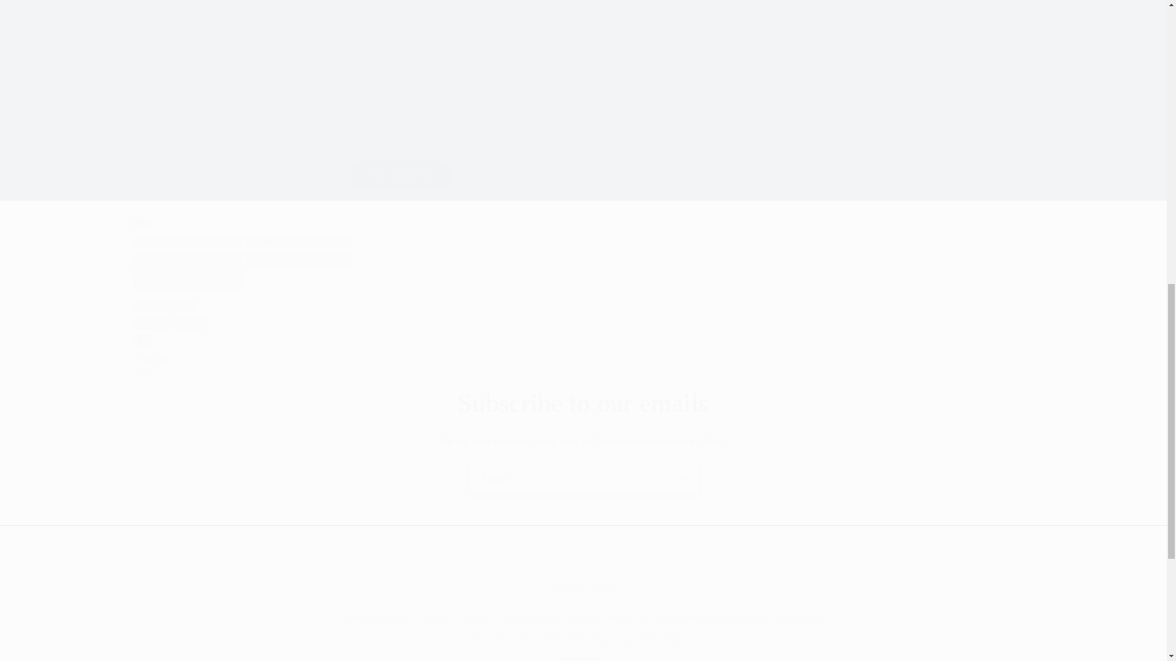  What do you see at coordinates (153, 323) in the screenshot?
I see `Sign Up` at bounding box center [153, 323].